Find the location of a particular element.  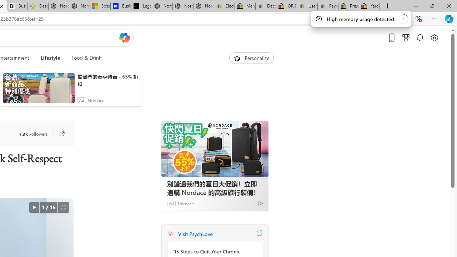

Lifestyle is located at coordinates (50, 58).